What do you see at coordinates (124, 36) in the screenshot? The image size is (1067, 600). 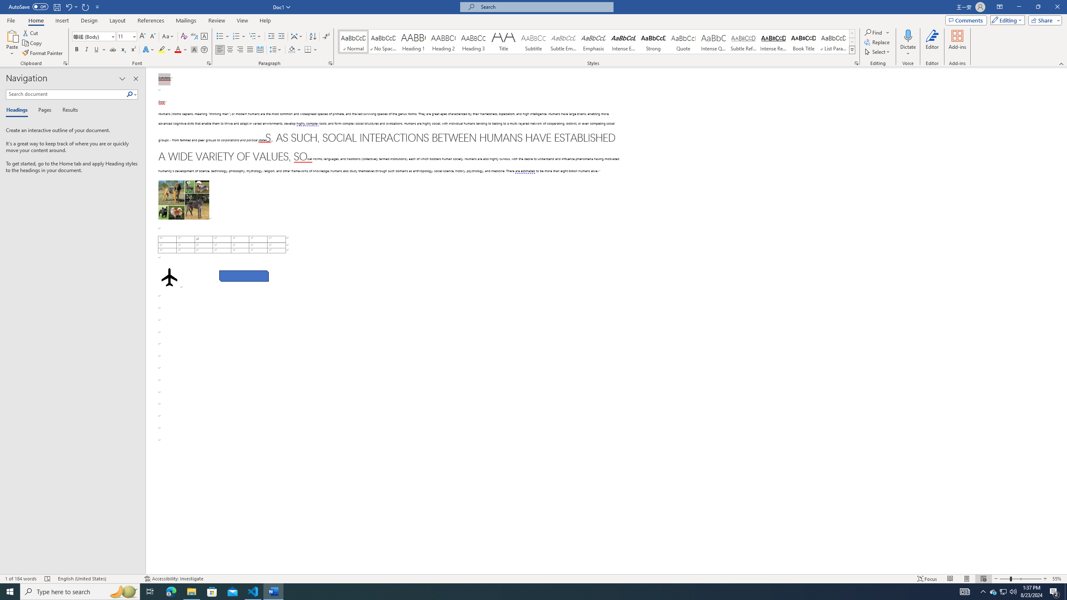 I see `Font Size` at bounding box center [124, 36].